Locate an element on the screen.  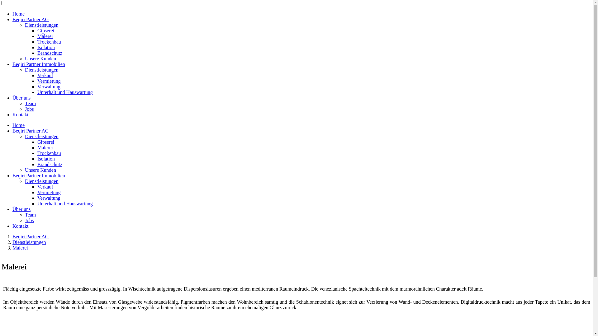
Beqiri Partner Immobilien is located at coordinates (39, 64).